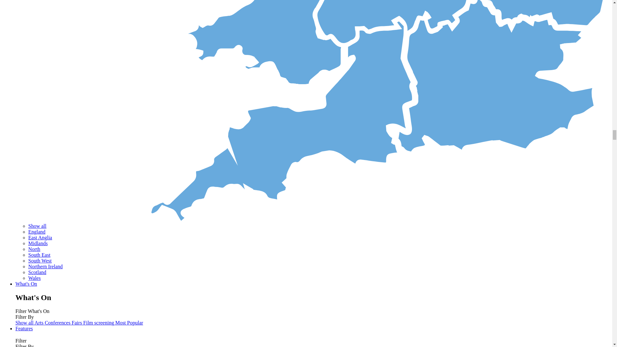  What do you see at coordinates (32, 311) in the screenshot?
I see `Filter What's On` at bounding box center [32, 311].